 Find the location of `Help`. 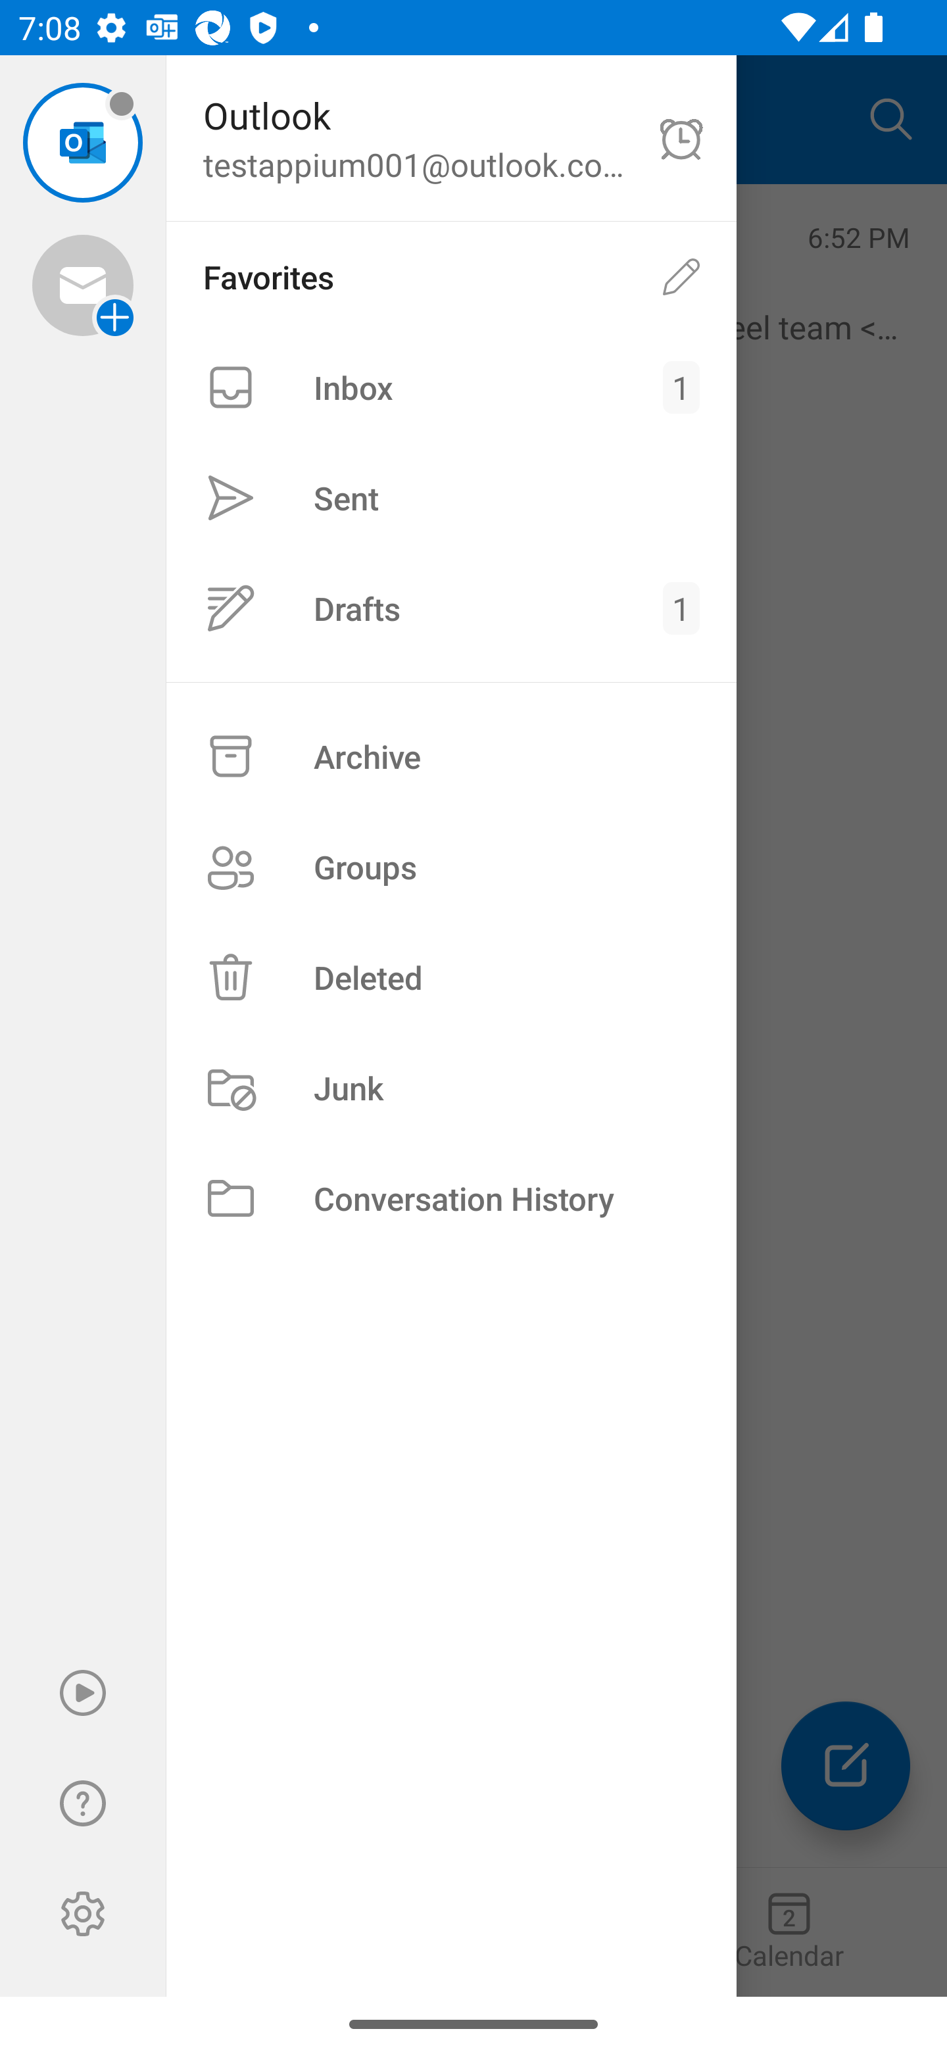

Help is located at coordinates (83, 1803).